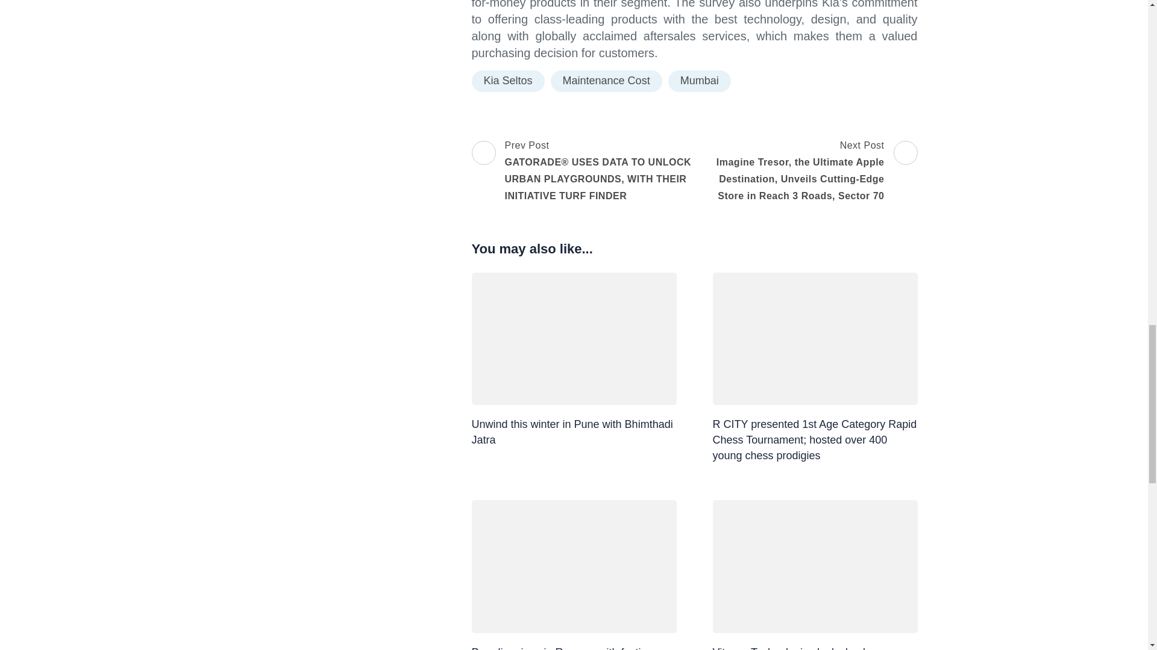 The height and width of the screenshot is (650, 1157). What do you see at coordinates (507, 81) in the screenshot?
I see `Kia Seltos` at bounding box center [507, 81].